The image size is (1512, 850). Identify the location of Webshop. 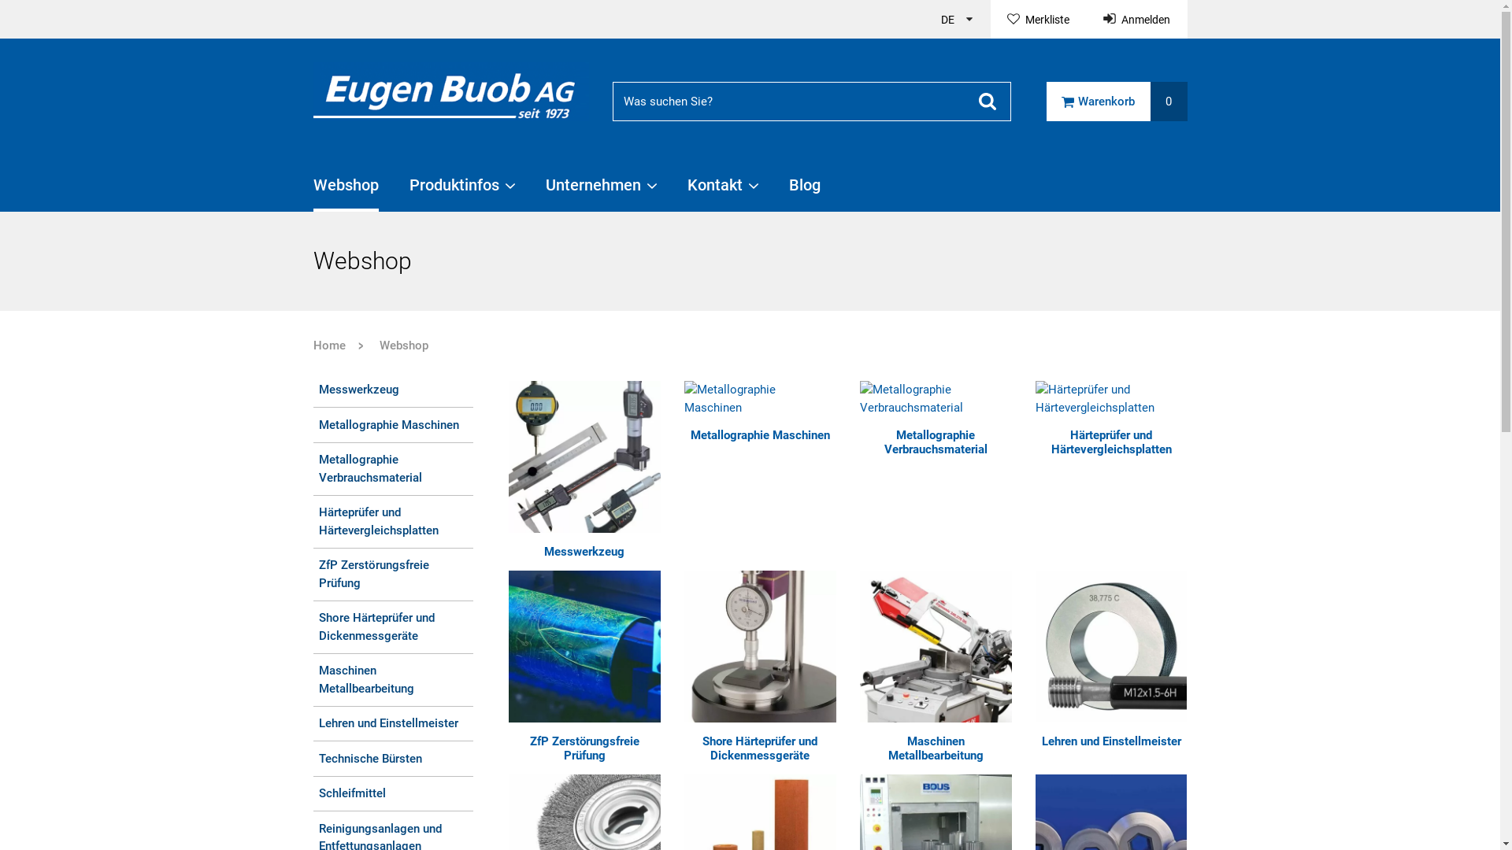
(346, 192).